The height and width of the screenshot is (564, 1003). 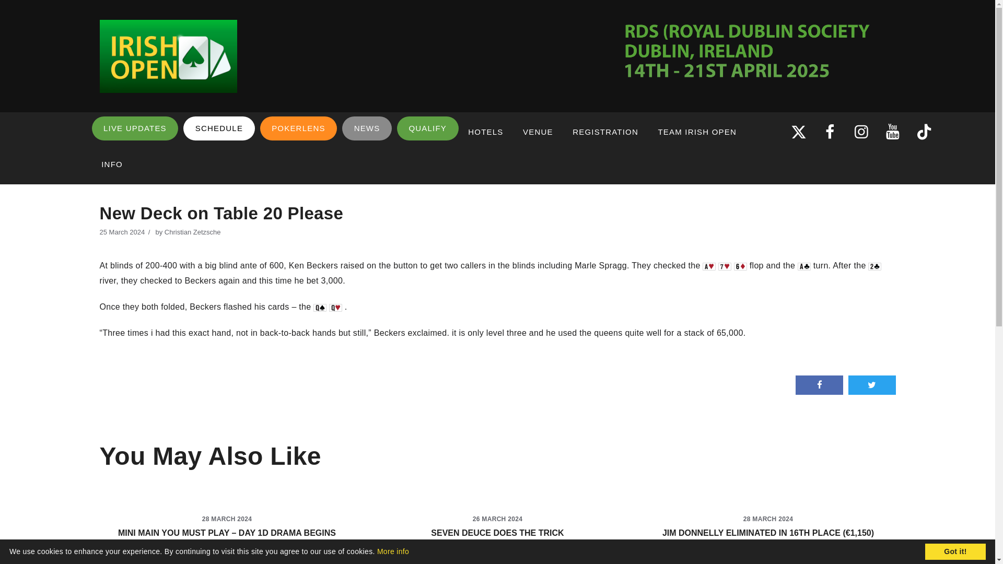 What do you see at coordinates (486, 133) in the screenshot?
I see `HOTELS` at bounding box center [486, 133].